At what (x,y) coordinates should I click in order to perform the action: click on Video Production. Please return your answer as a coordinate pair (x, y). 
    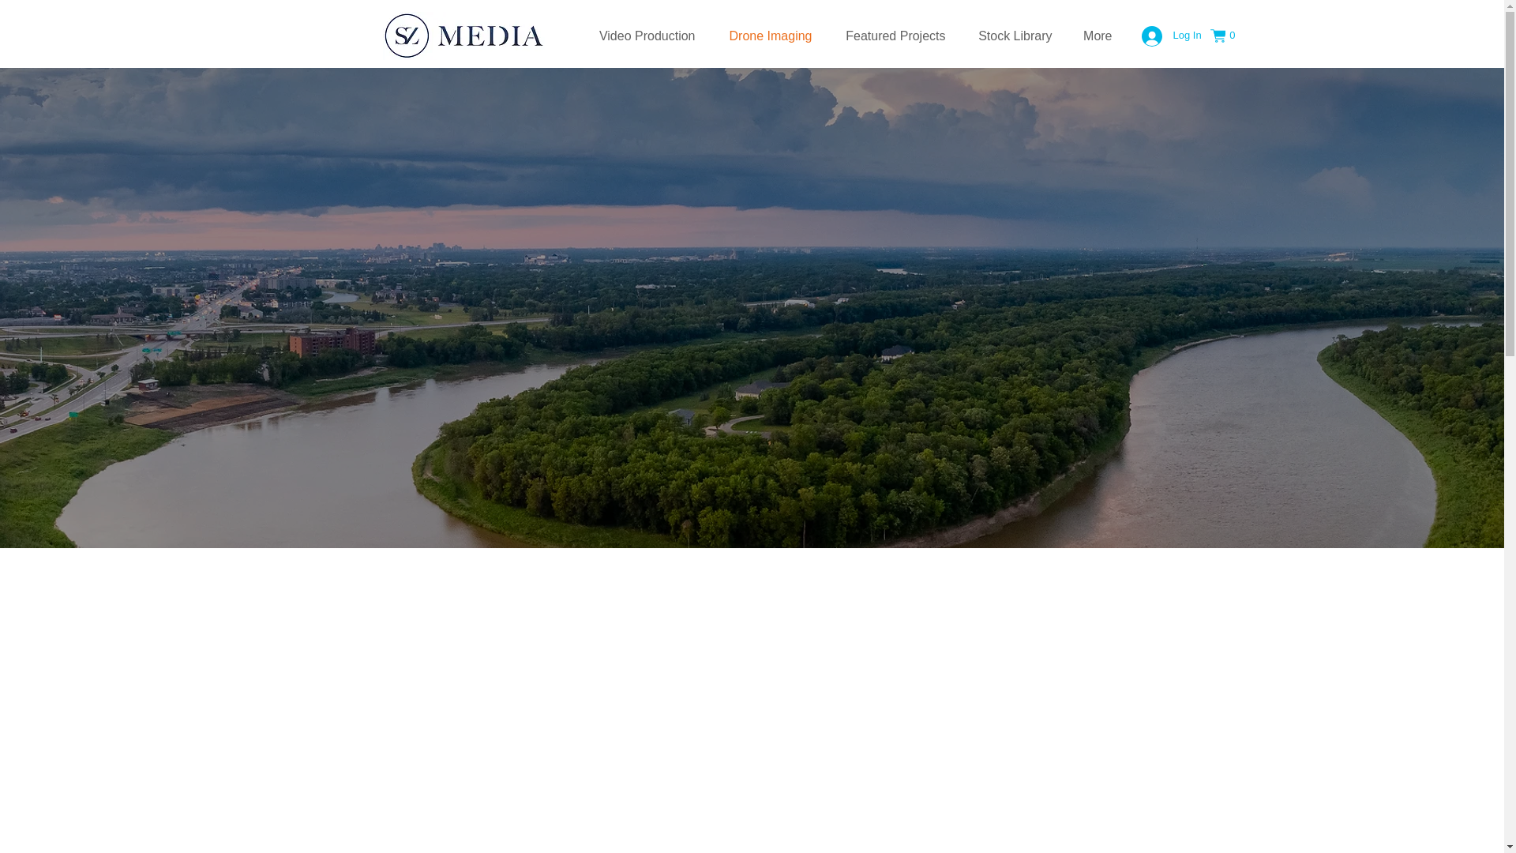
    Looking at the image, I should click on (643, 35).